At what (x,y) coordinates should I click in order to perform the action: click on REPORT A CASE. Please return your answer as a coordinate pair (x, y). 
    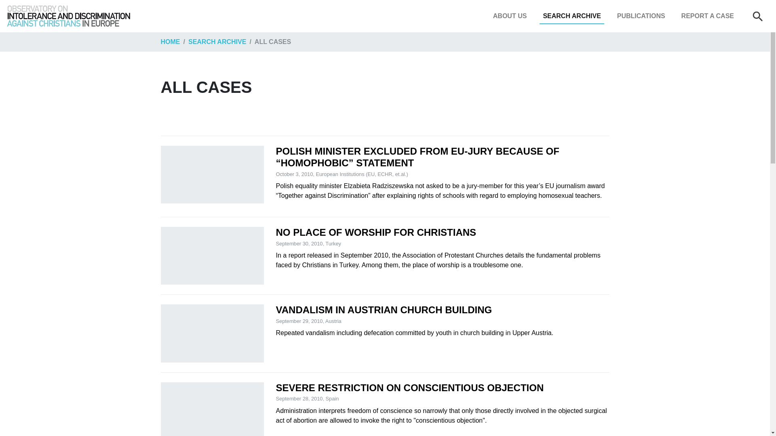
    Looking at the image, I should click on (708, 16).